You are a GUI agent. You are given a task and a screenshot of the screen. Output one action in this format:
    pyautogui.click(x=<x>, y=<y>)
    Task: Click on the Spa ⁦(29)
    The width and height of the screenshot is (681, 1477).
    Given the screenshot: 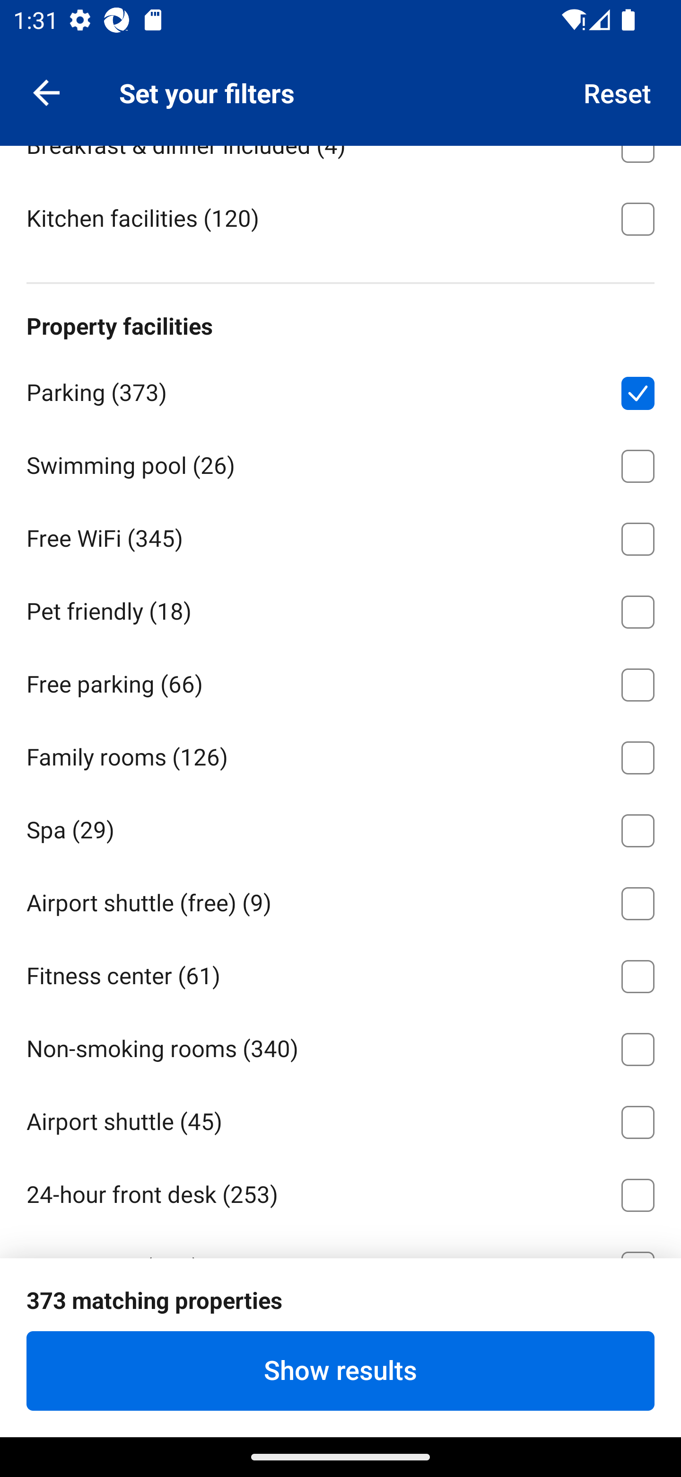 What is the action you would take?
    pyautogui.click(x=340, y=827)
    